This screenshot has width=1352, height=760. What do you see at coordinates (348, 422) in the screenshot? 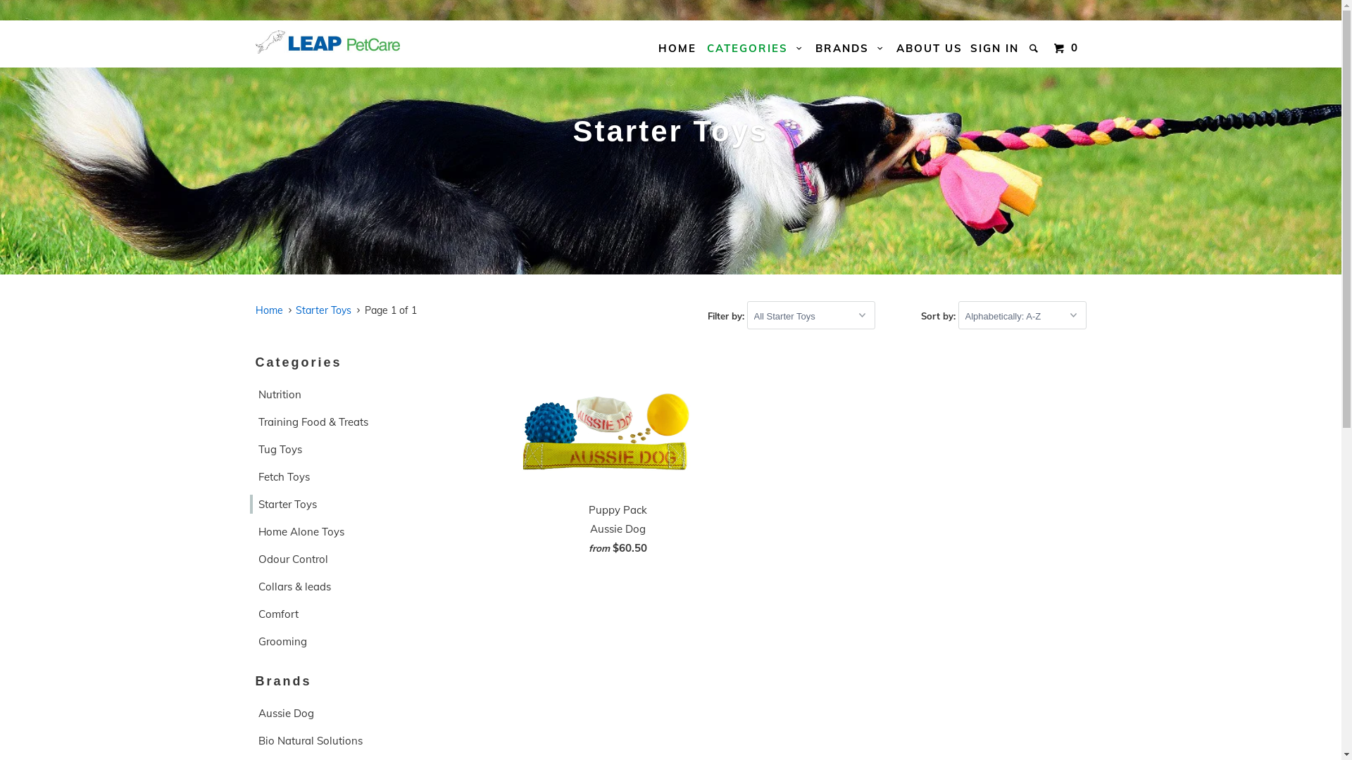
I see `Training Food & Treats` at bounding box center [348, 422].